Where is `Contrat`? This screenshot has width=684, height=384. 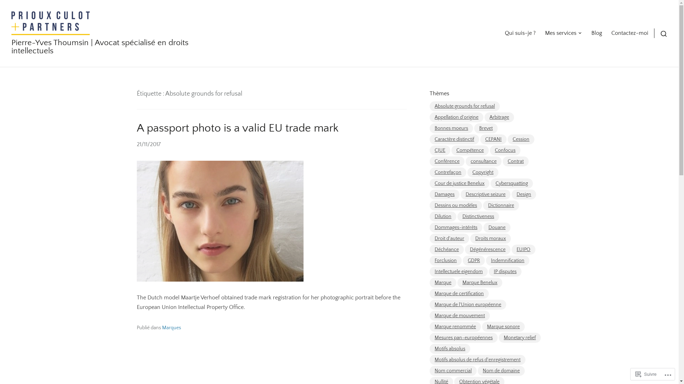 Contrat is located at coordinates (516, 161).